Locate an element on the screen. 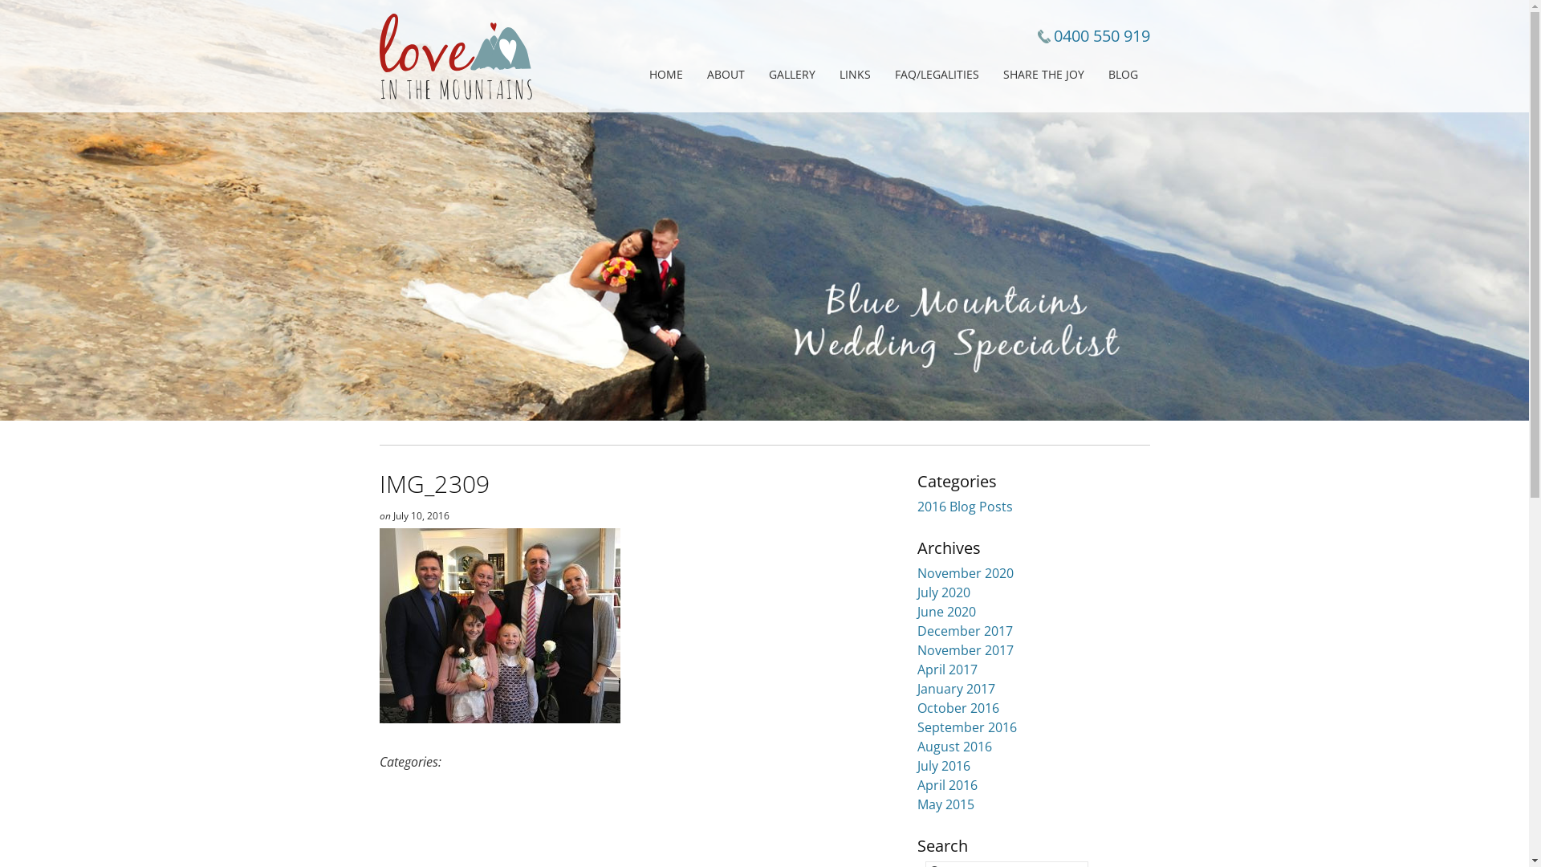 The width and height of the screenshot is (1541, 867). FAQ/LEGALITIES is located at coordinates (937, 75).